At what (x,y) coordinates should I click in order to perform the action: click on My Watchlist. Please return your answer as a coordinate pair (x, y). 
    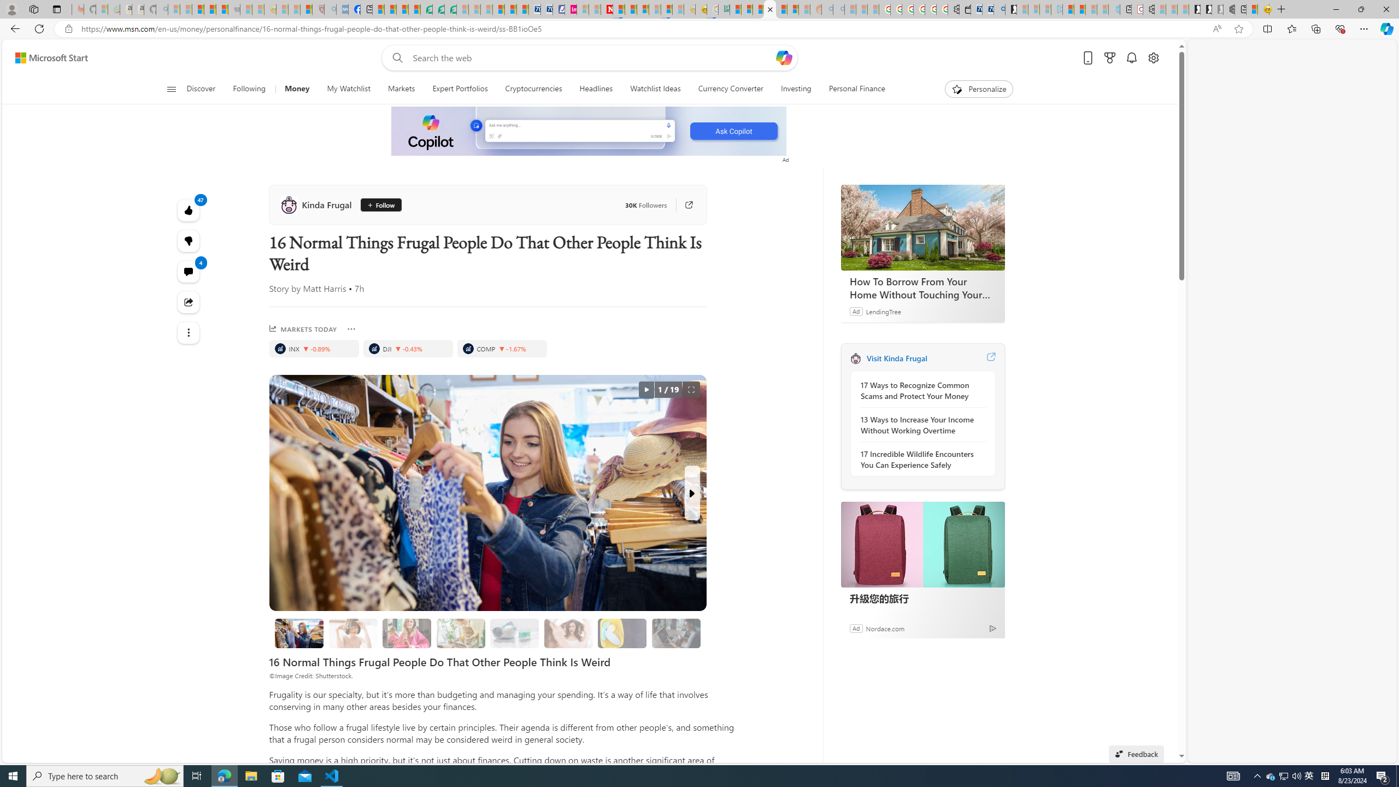
    Looking at the image, I should click on (348, 89).